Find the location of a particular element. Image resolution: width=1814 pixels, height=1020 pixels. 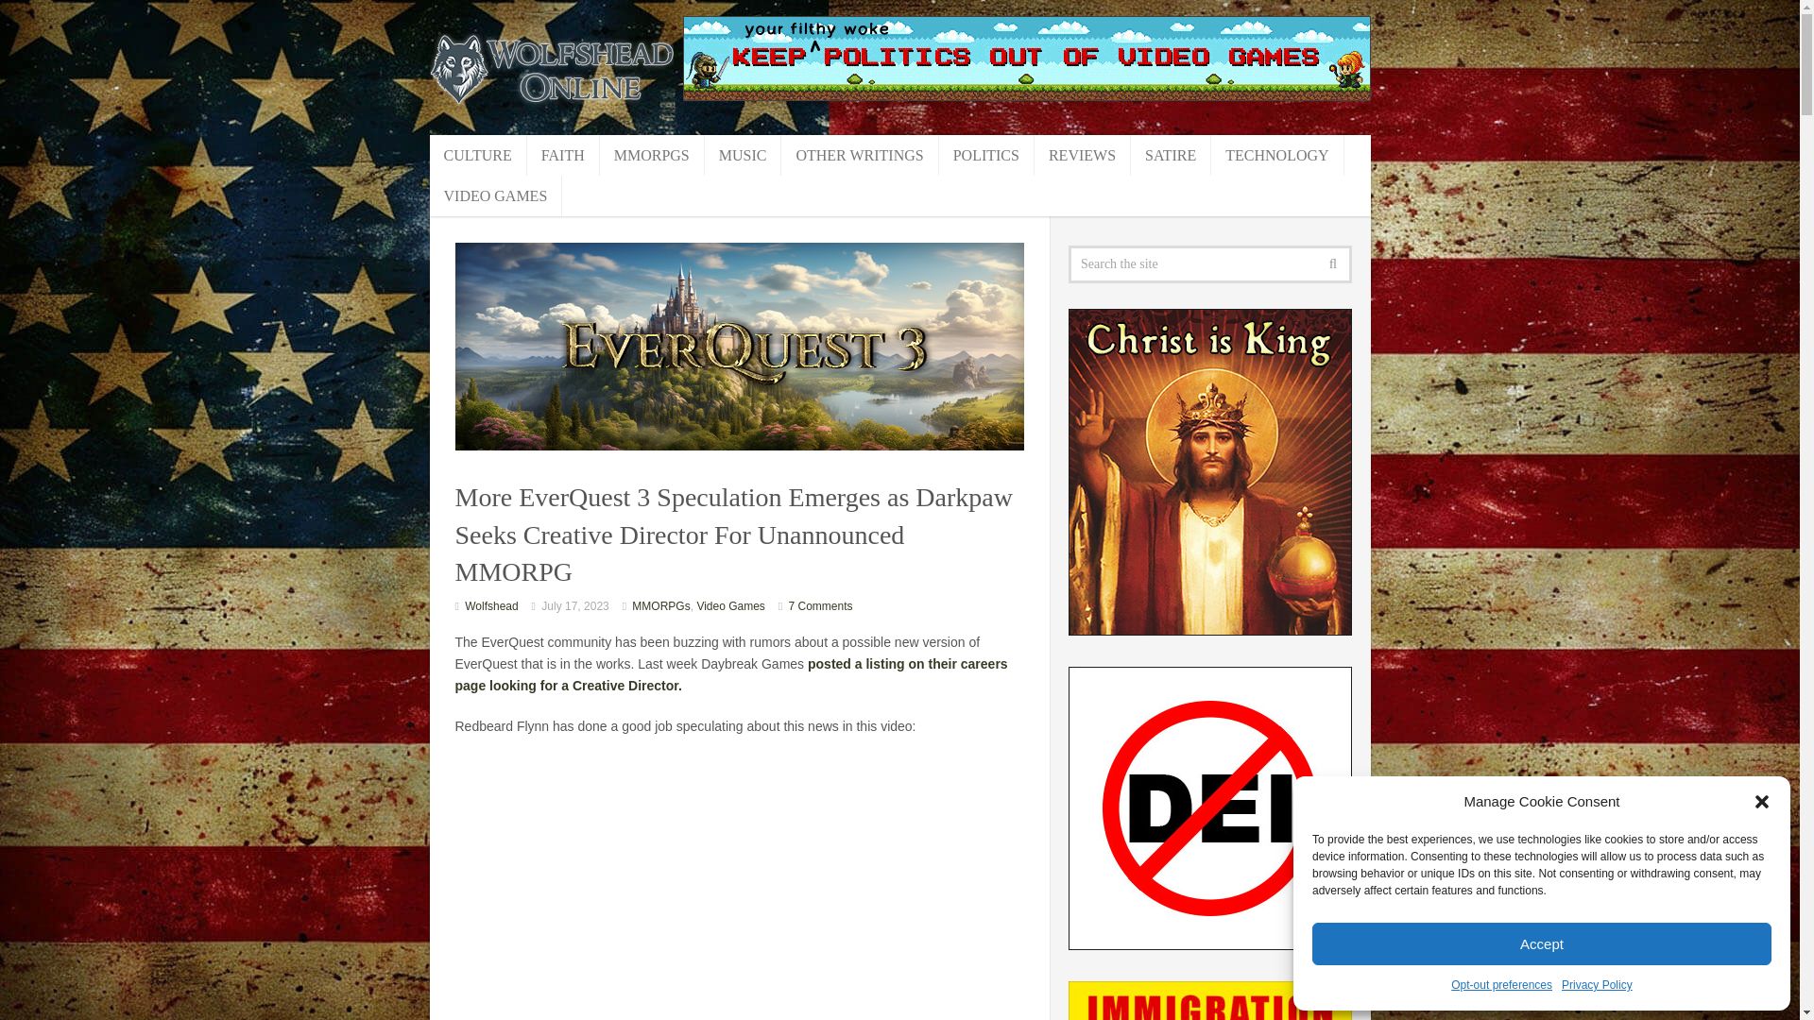

Accept is located at coordinates (1542, 943).